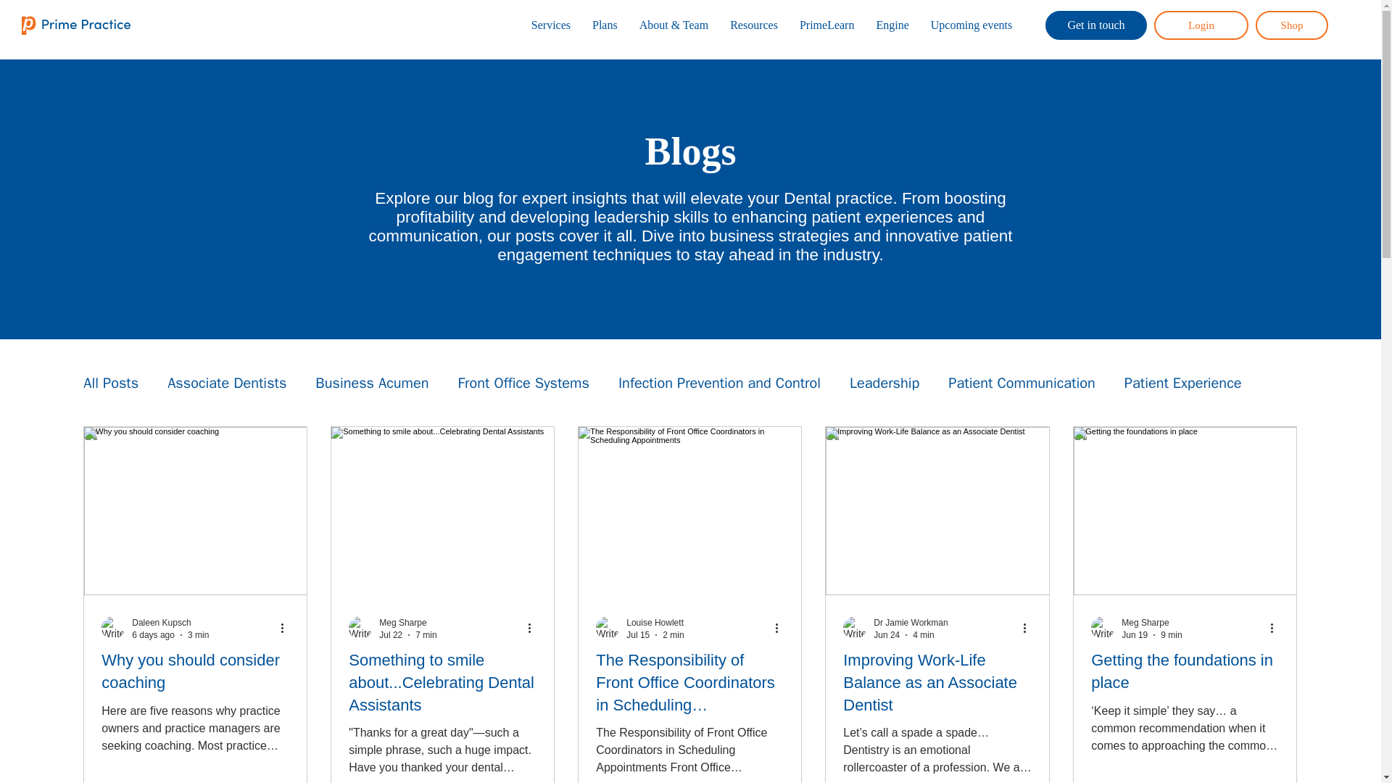 The height and width of the screenshot is (783, 1392). I want to click on Business Acumen, so click(372, 383).